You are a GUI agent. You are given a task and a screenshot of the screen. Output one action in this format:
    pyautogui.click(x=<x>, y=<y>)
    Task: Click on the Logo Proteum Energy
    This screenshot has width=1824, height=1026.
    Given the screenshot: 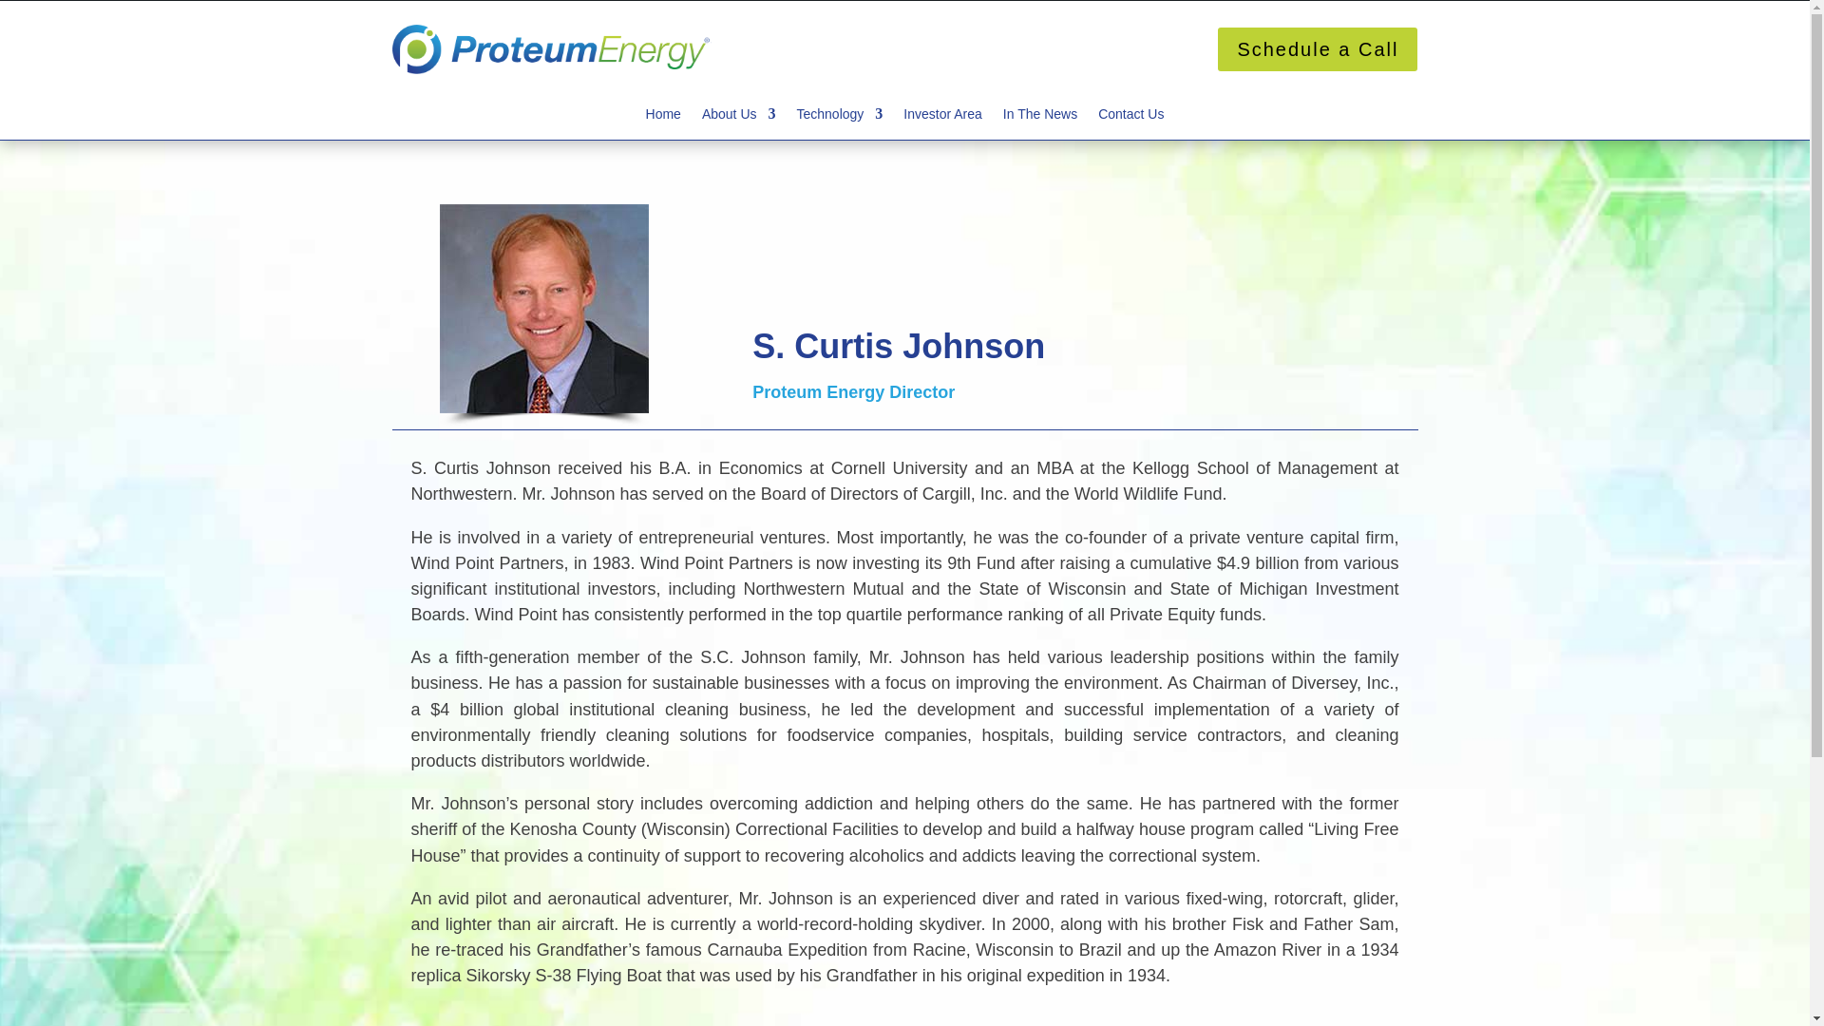 What is the action you would take?
    pyautogui.click(x=551, y=48)
    